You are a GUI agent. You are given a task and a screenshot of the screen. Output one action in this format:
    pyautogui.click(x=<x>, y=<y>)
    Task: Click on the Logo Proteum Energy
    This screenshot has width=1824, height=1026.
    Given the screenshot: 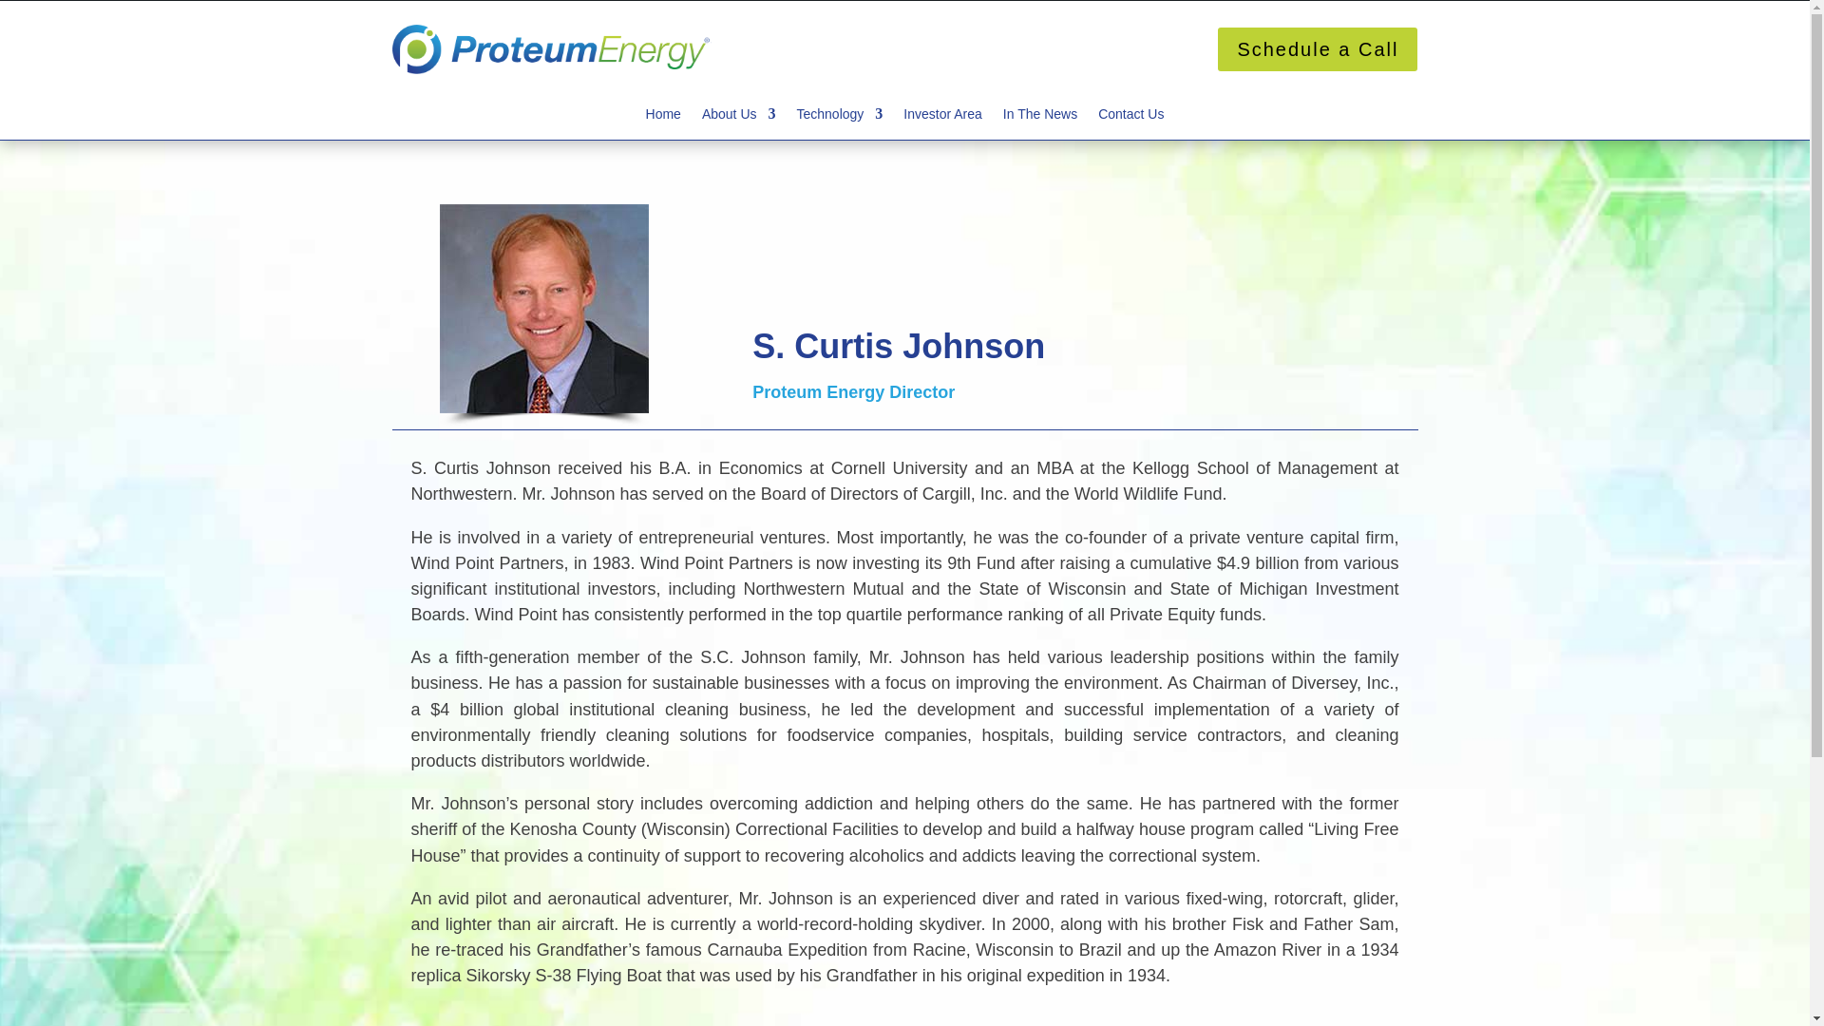 What is the action you would take?
    pyautogui.click(x=551, y=48)
    